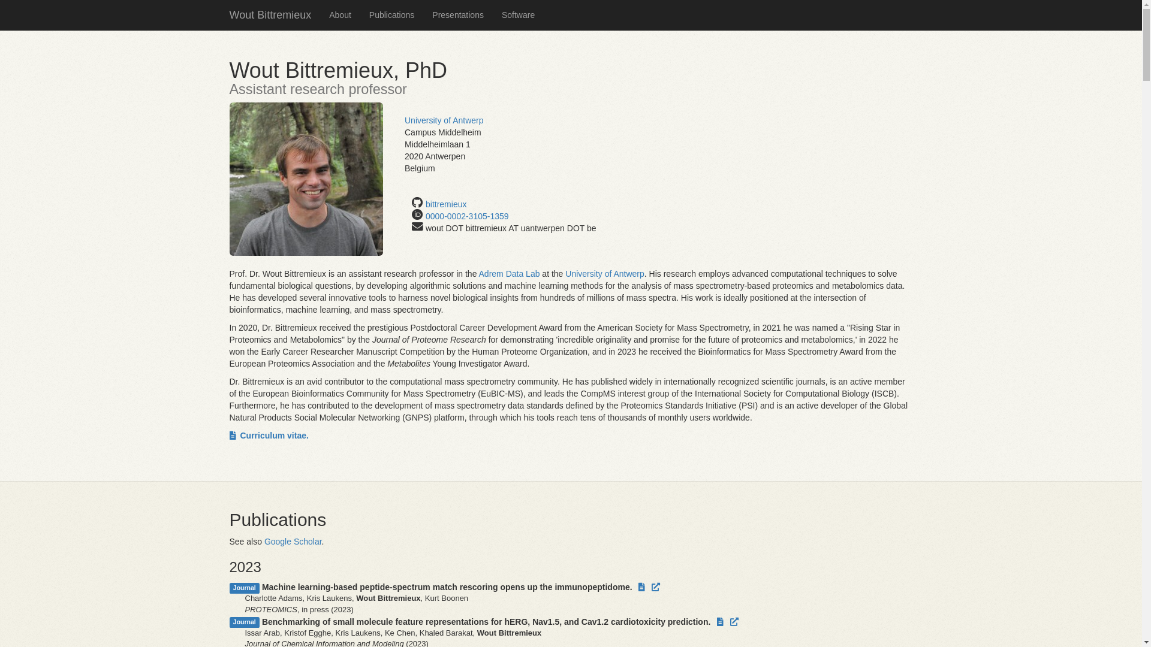 This screenshot has width=1151, height=647. Describe the element at coordinates (605, 274) in the screenshot. I see `University of Antwerp` at that location.